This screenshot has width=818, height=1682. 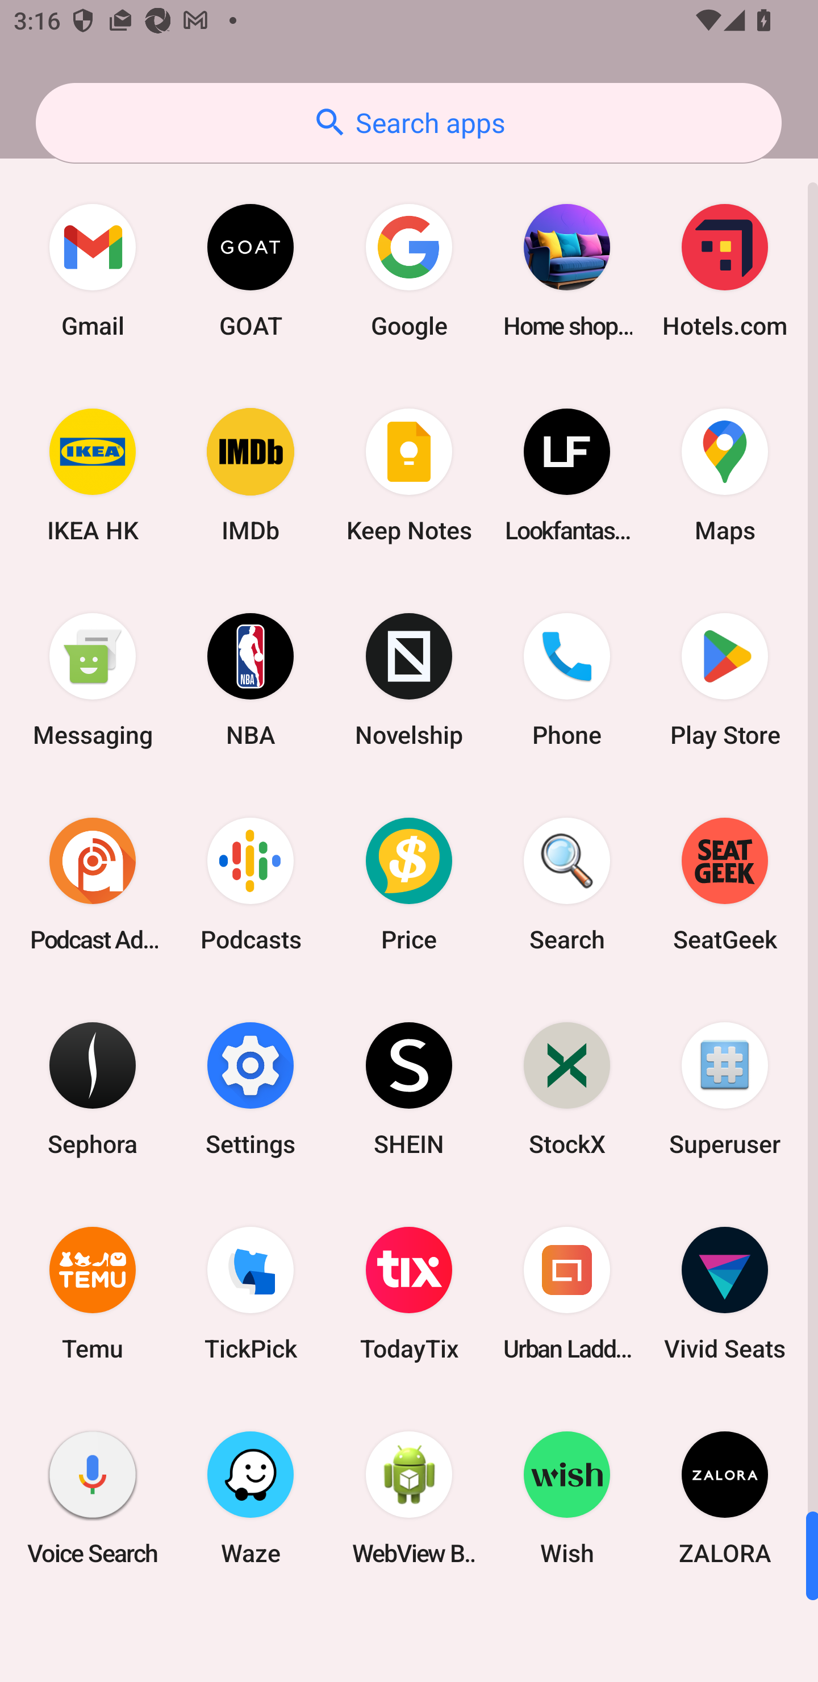 I want to click on SHEIN, so click(x=409, y=1088).